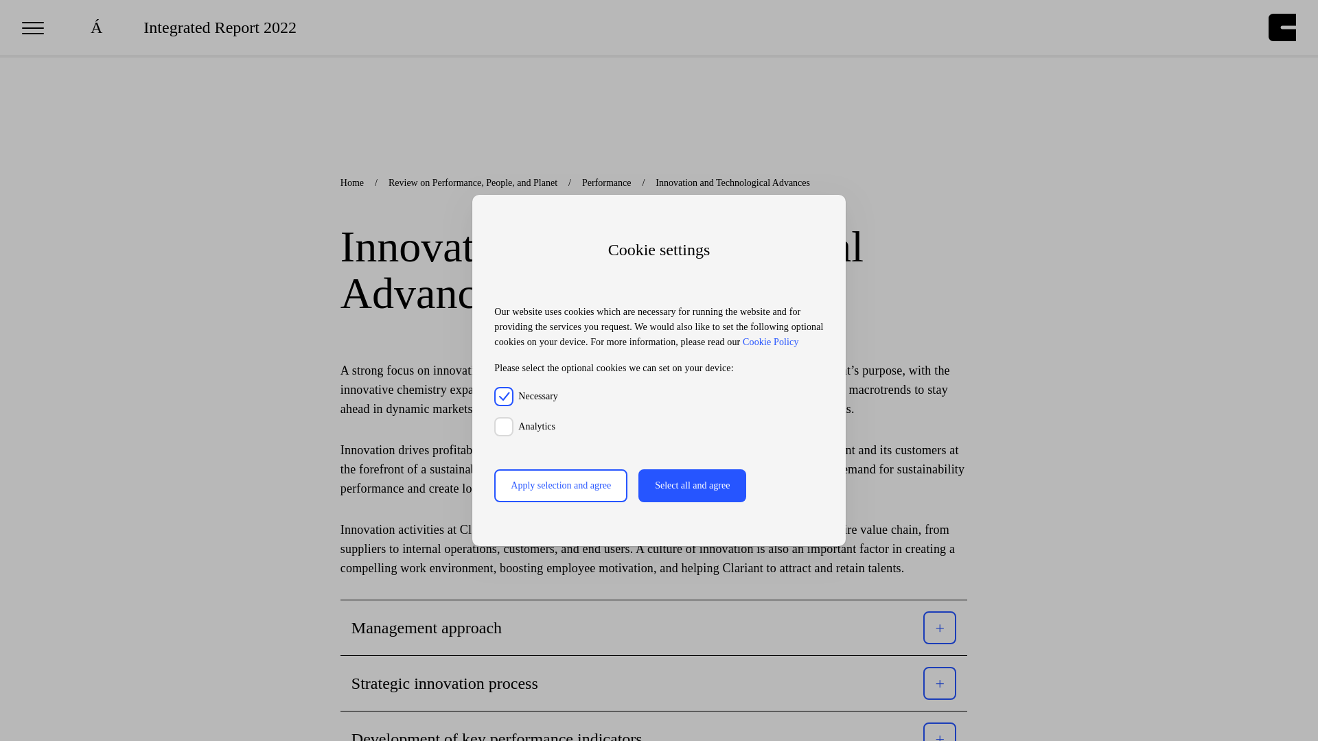 The image size is (1318, 741). What do you see at coordinates (607, 183) in the screenshot?
I see `Performance` at bounding box center [607, 183].